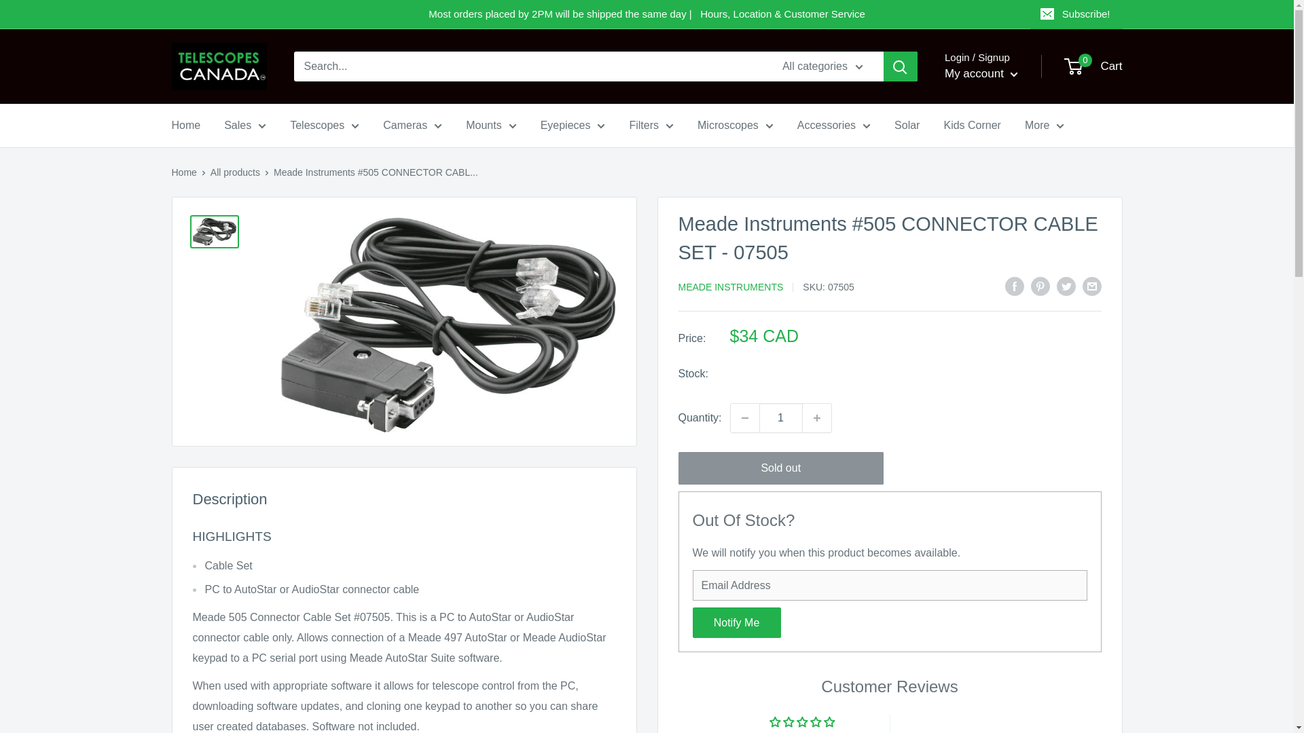 The image size is (1304, 733). Describe the element at coordinates (1076, 14) in the screenshot. I see `Subscribe!` at that location.